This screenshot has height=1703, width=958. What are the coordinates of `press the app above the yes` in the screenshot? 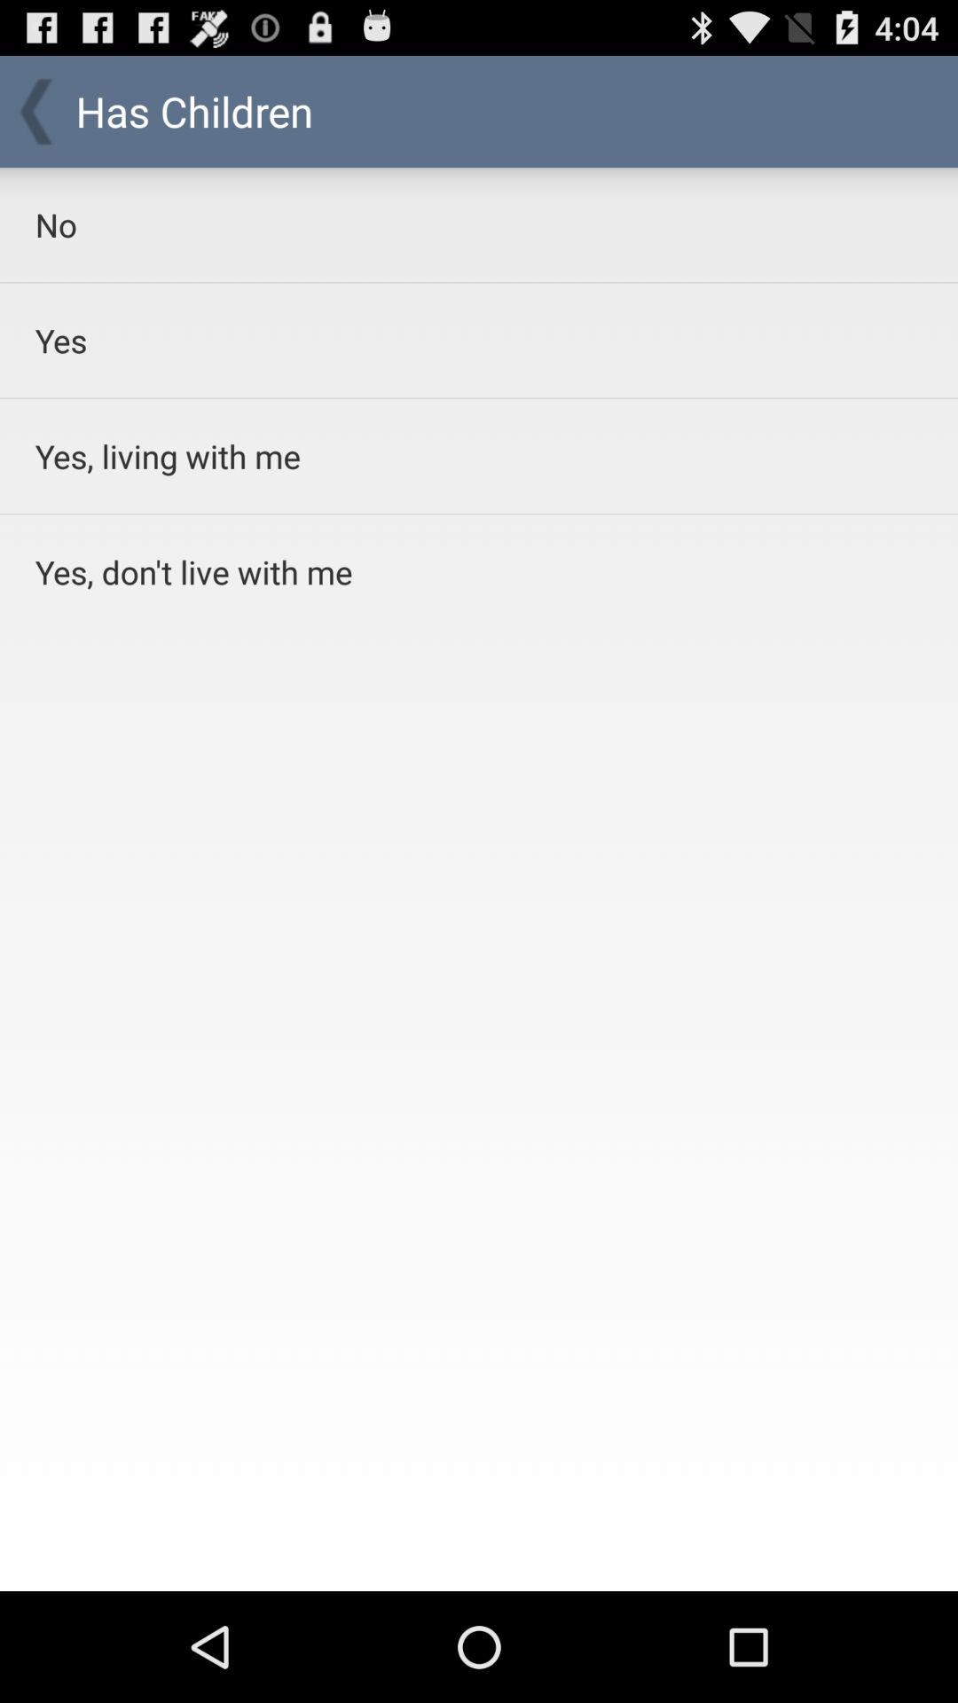 It's located at (433, 224).